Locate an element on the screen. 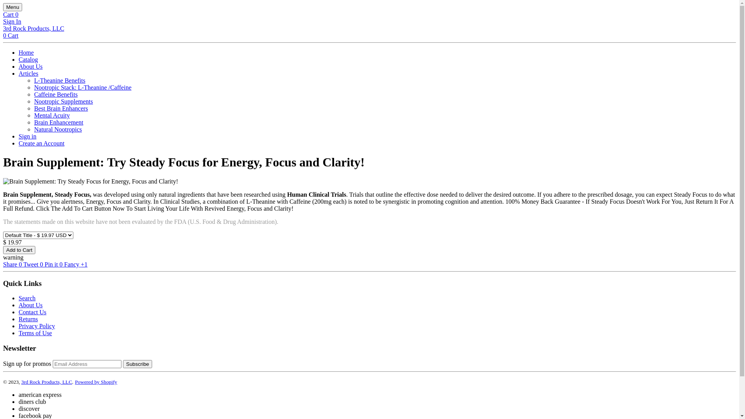  Powered by Shopify is located at coordinates (96, 382).